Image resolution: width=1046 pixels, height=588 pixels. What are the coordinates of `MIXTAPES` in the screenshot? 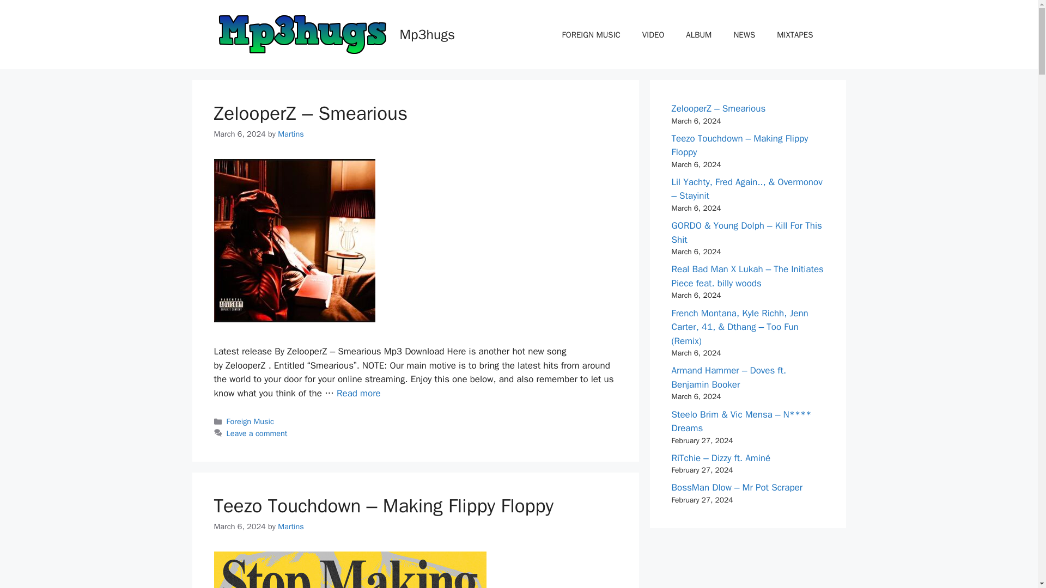 It's located at (794, 34).